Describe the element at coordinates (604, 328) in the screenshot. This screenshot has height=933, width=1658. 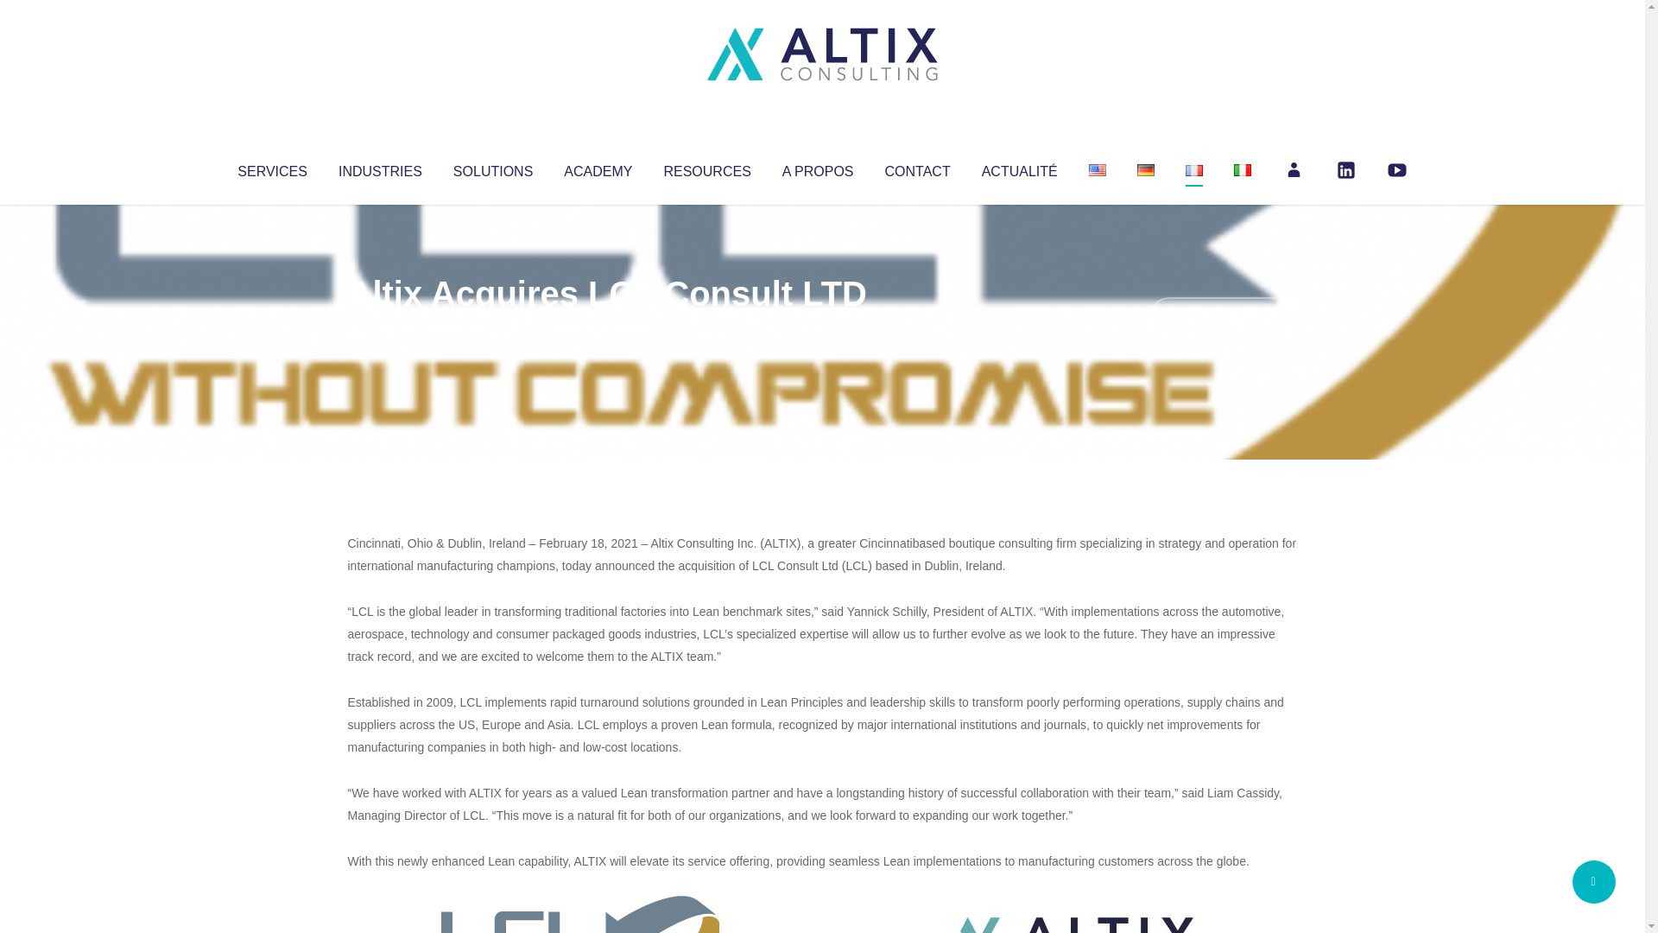
I see `Uncategorized` at that location.